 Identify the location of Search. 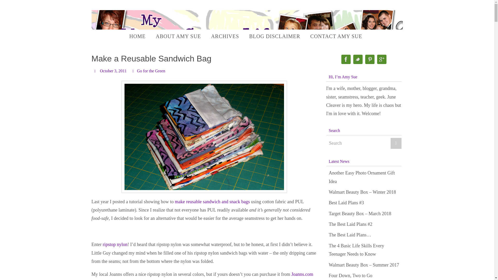
(364, 143).